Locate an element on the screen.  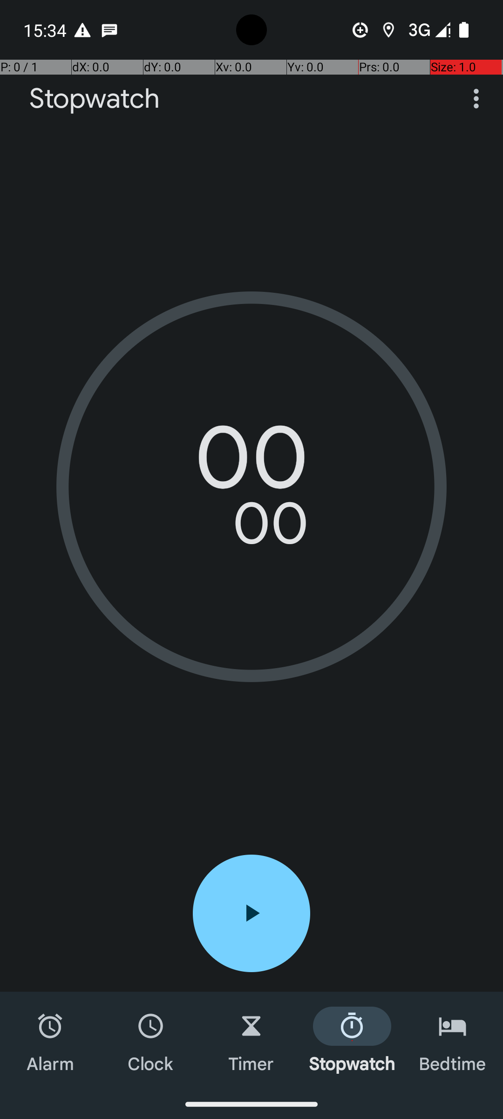
Stopwatch is located at coordinates (95, 99).